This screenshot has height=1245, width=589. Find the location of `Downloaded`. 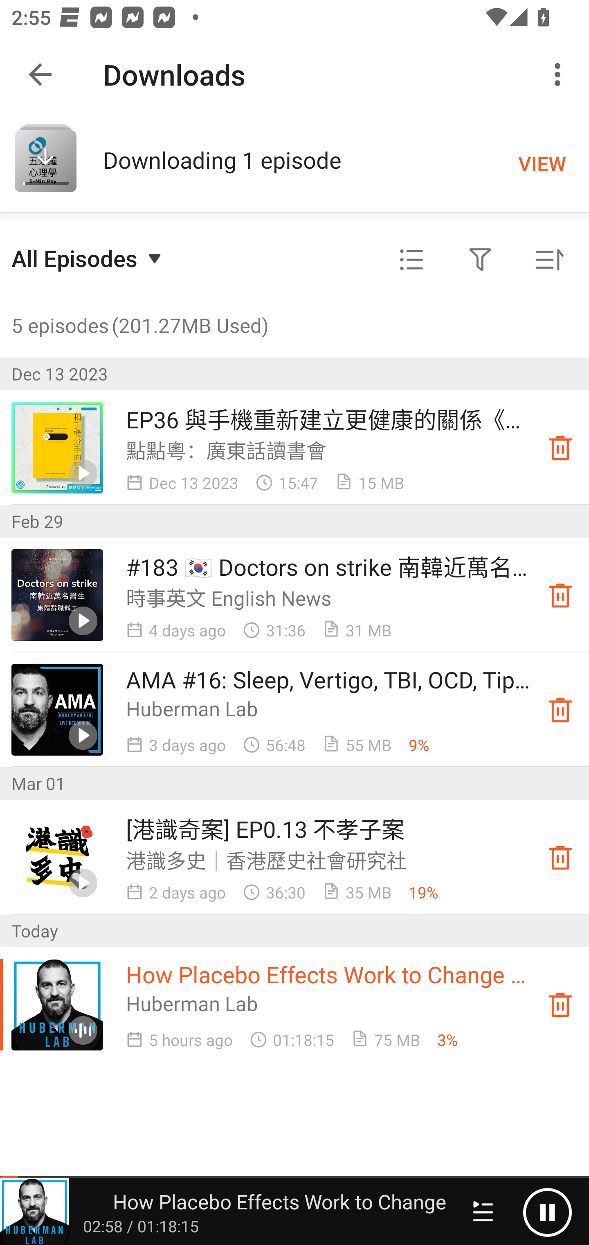

Downloaded is located at coordinates (560, 709).